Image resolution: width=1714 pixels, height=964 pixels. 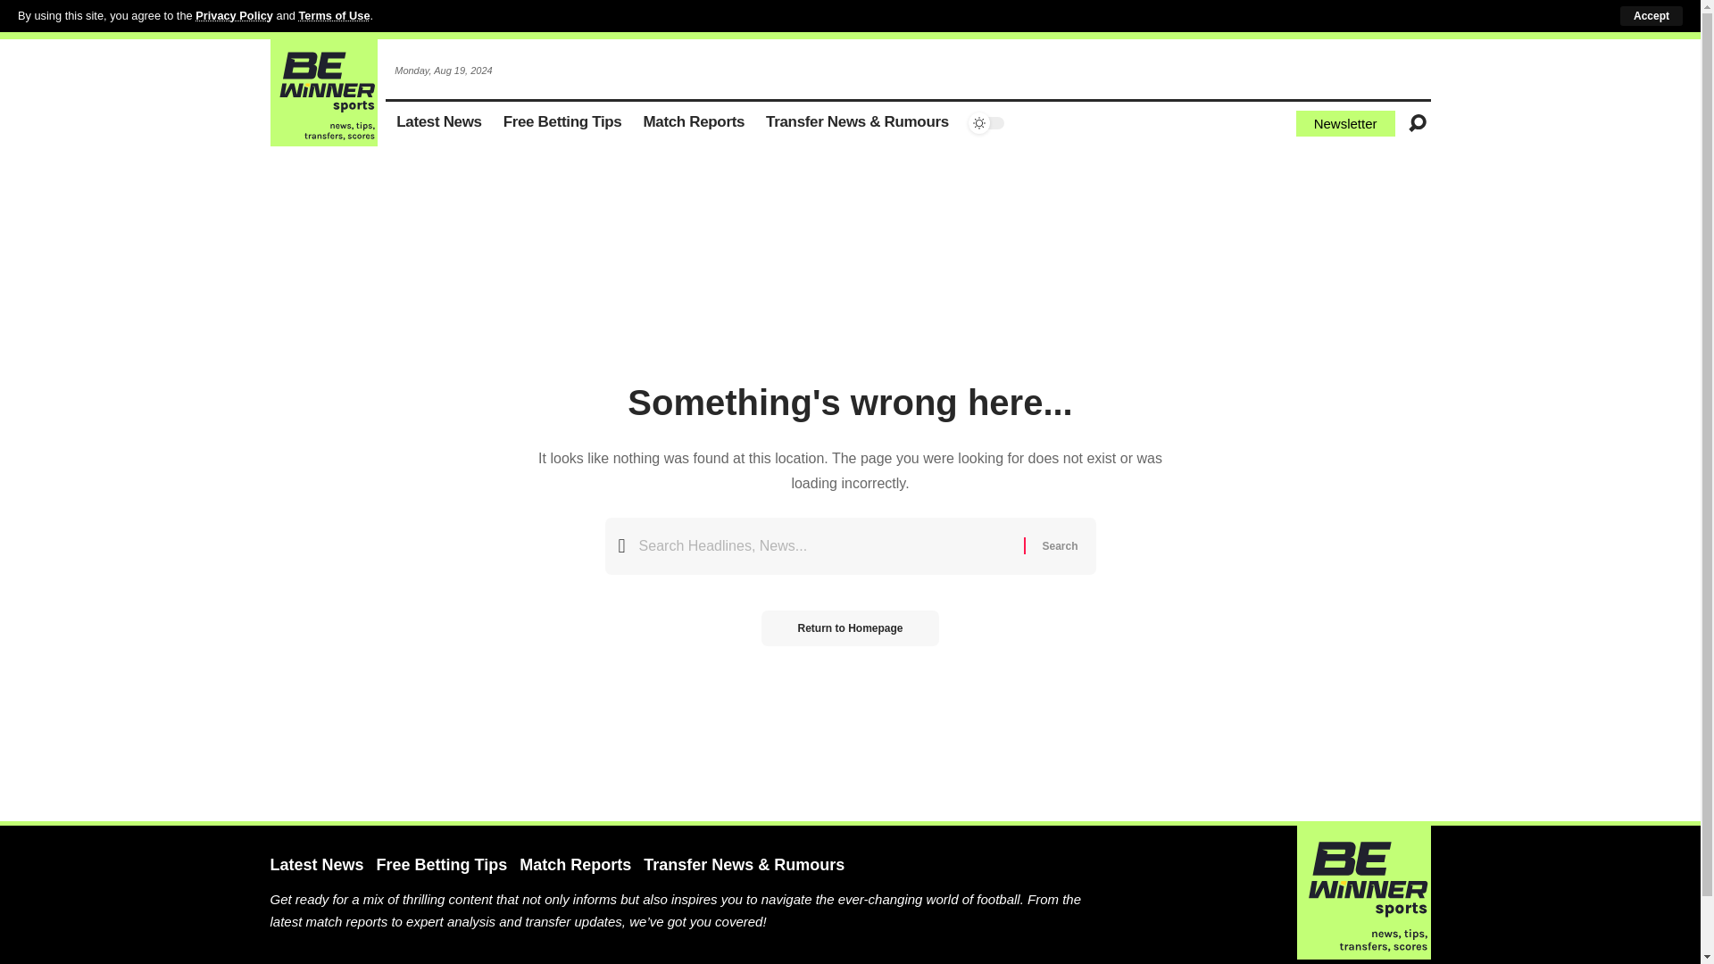 I want to click on Privacy Policy, so click(x=234, y=14).